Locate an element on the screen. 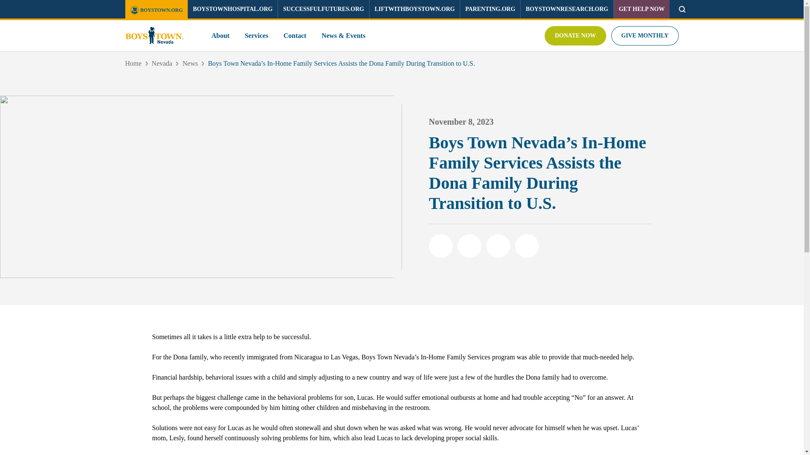  Donate Now is located at coordinates (575, 35).